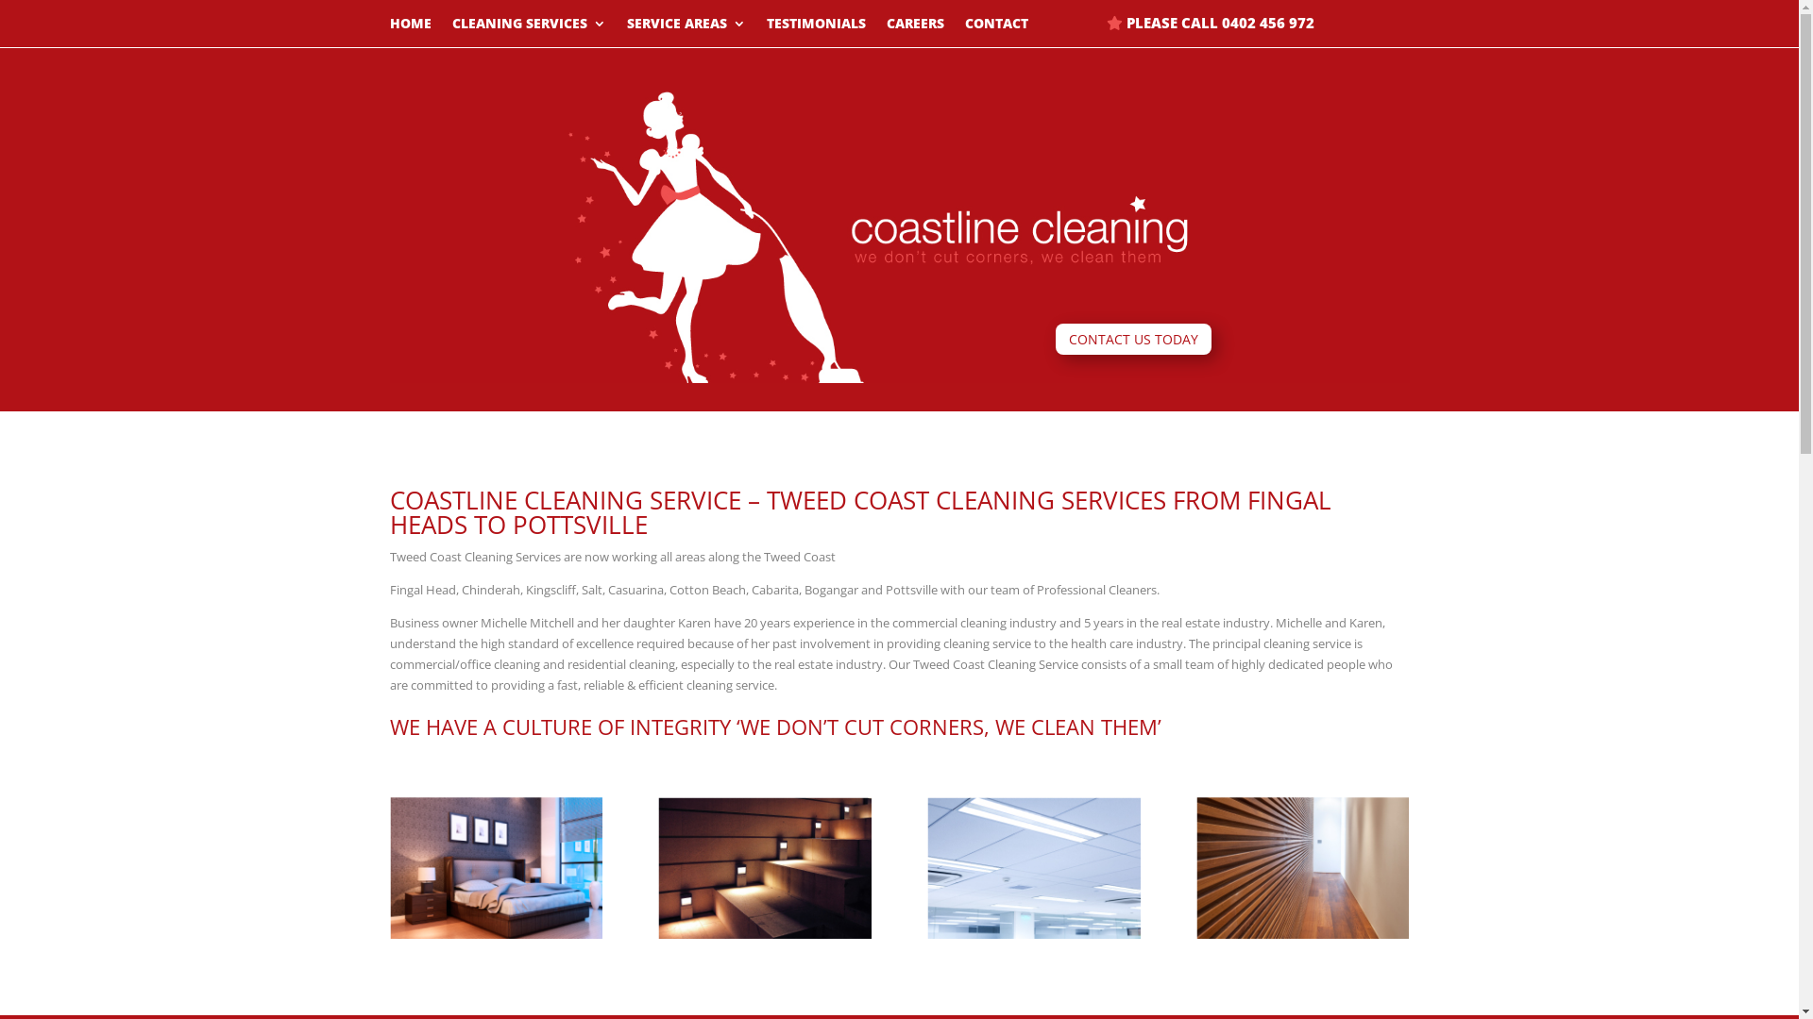 This screenshot has width=1813, height=1019. Describe the element at coordinates (765, 868) in the screenshot. I see `area4` at that location.